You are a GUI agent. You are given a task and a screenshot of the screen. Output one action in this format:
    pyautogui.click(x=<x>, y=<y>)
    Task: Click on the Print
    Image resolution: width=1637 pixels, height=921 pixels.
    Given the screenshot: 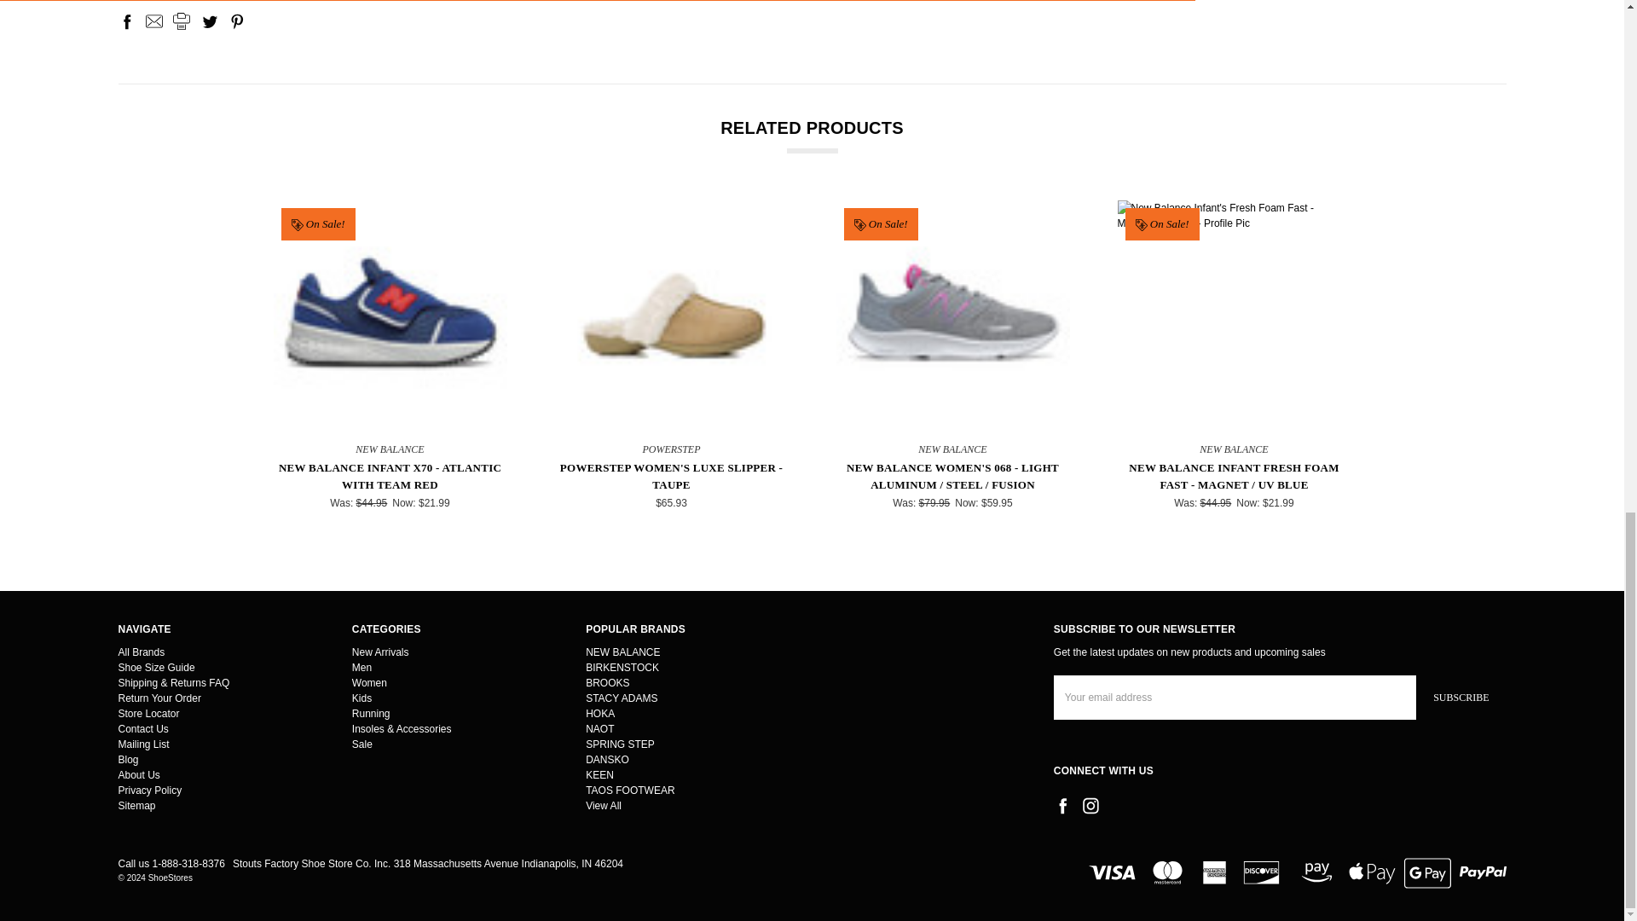 What is the action you would take?
    pyautogui.click(x=181, y=20)
    